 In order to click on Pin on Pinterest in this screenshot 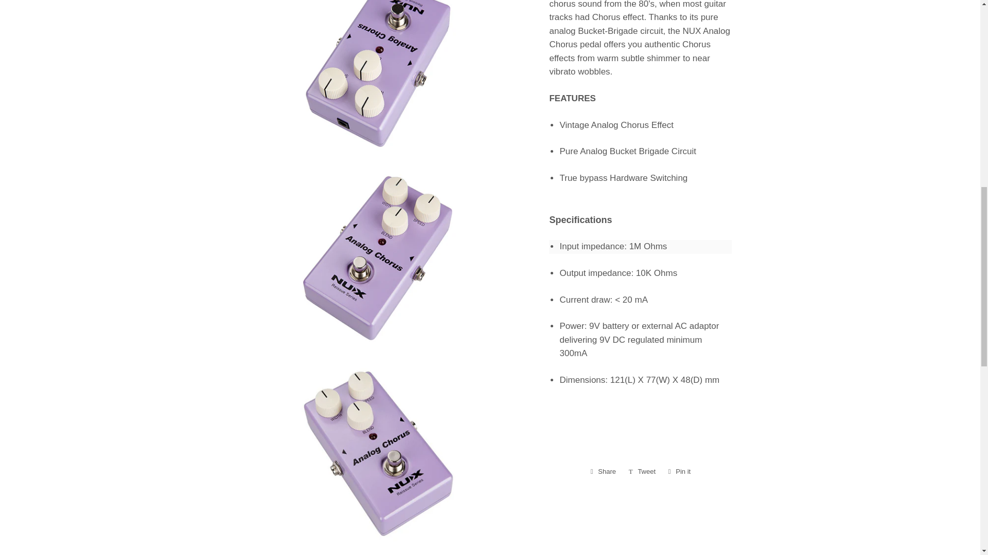, I will do `click(679, 472)`.